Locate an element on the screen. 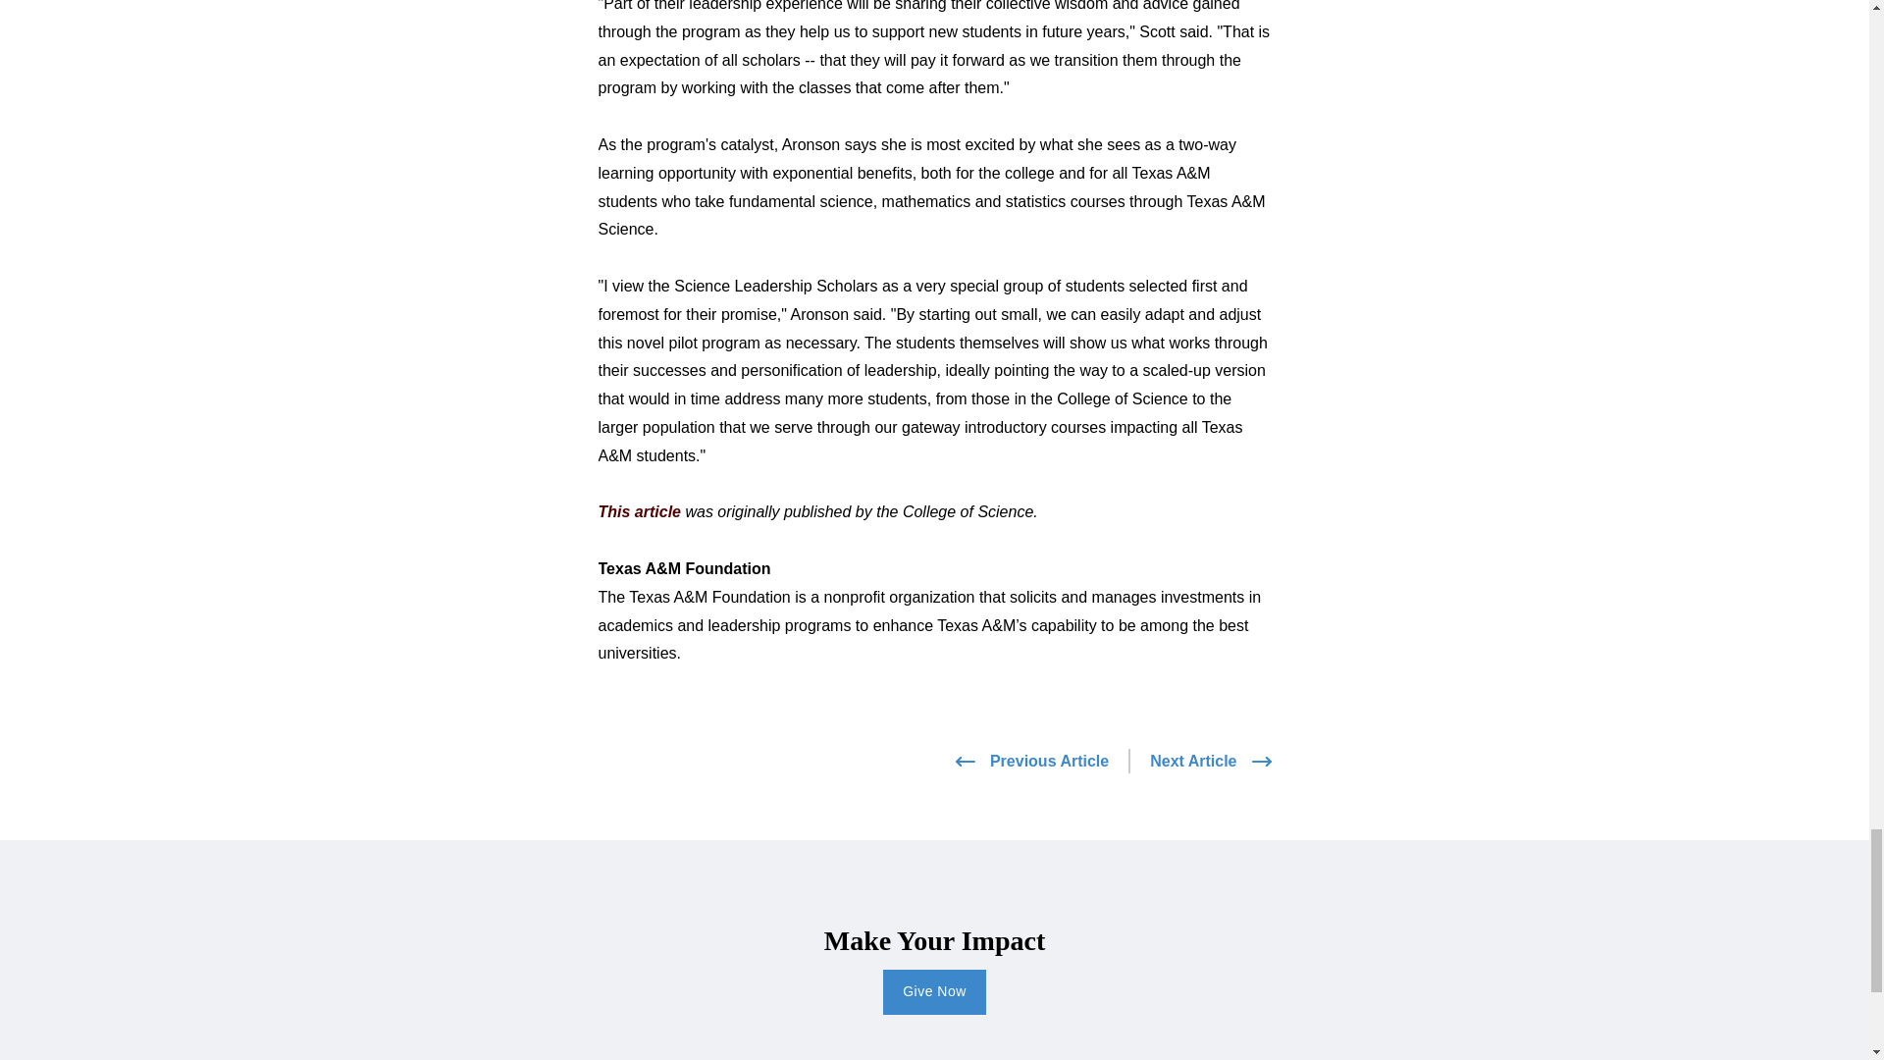 The image size is (1884, 1060). This article is located at coordinates (640, 512).